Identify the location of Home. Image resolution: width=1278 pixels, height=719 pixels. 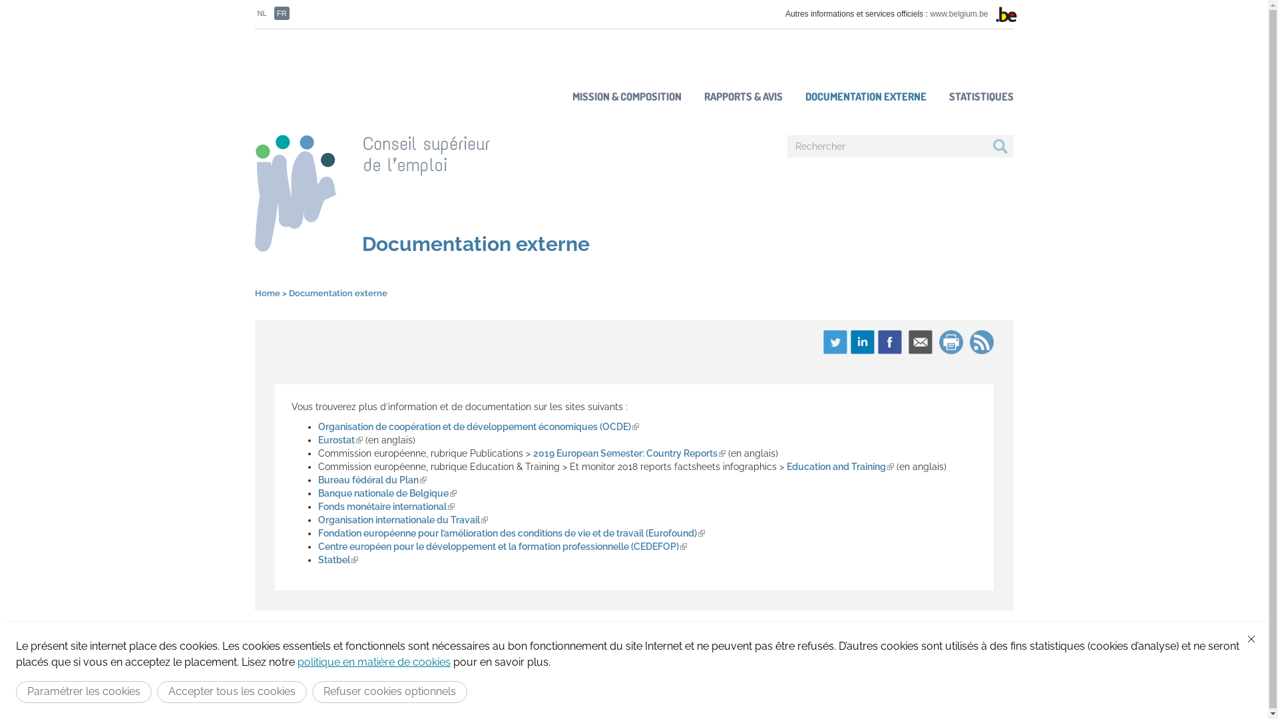
(268, 293).